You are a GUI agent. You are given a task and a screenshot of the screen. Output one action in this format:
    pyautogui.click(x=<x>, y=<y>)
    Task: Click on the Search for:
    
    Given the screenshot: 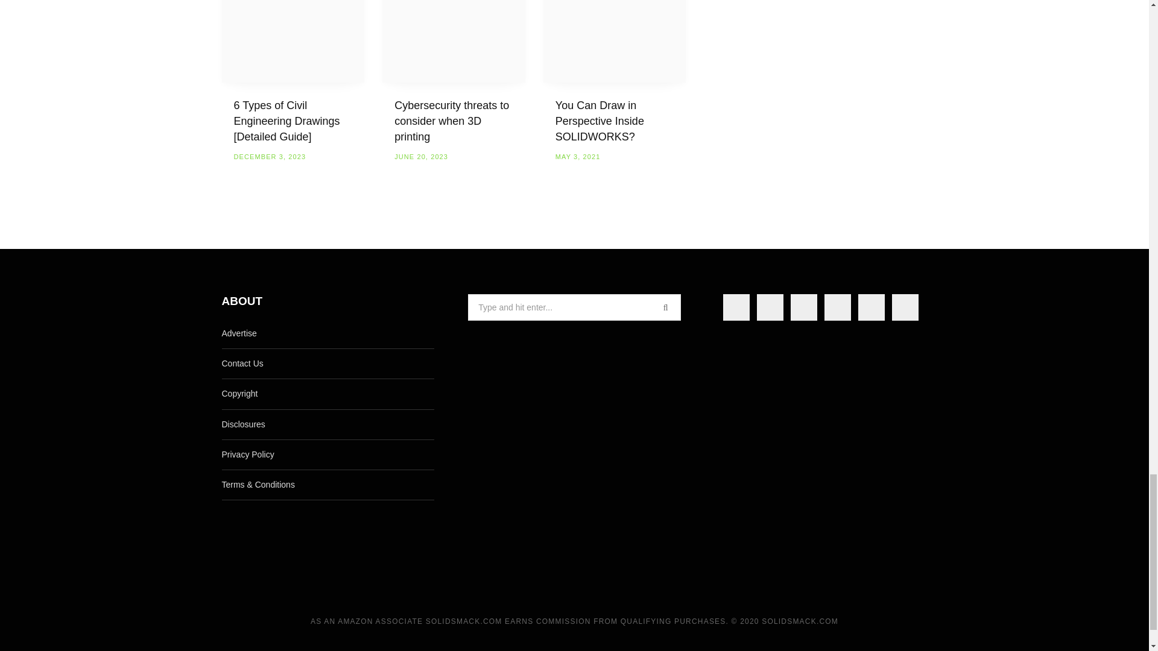 What is the action you would take?
    pyautogui.click(x=574, y=307)
    